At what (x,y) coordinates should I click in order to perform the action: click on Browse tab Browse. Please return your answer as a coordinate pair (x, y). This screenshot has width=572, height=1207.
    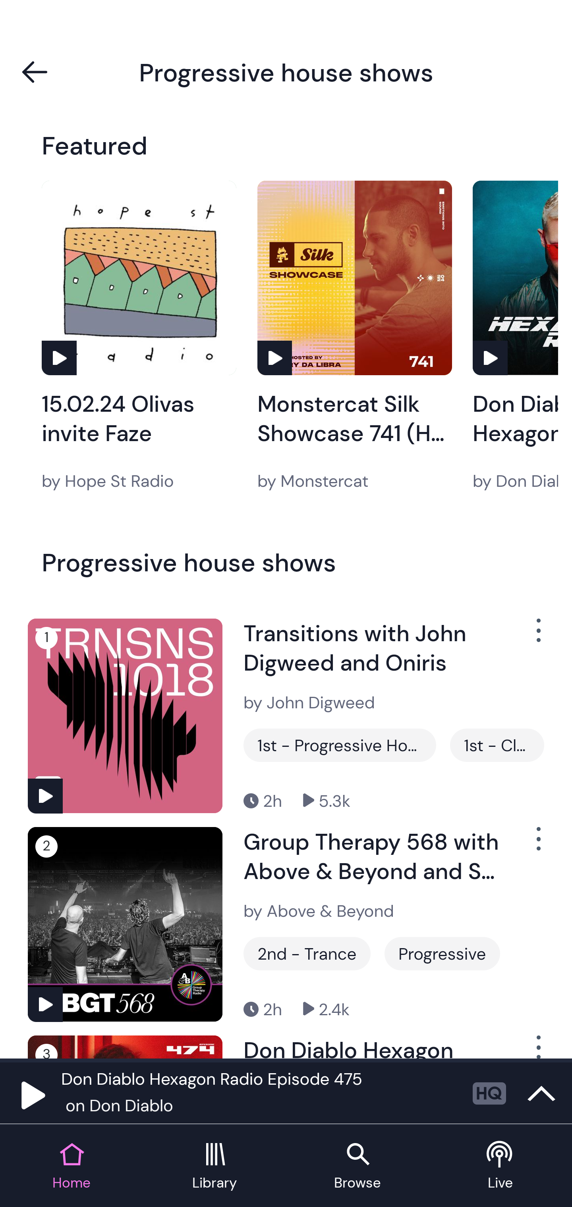
    Looking at the image, I should click on (357, 1167).